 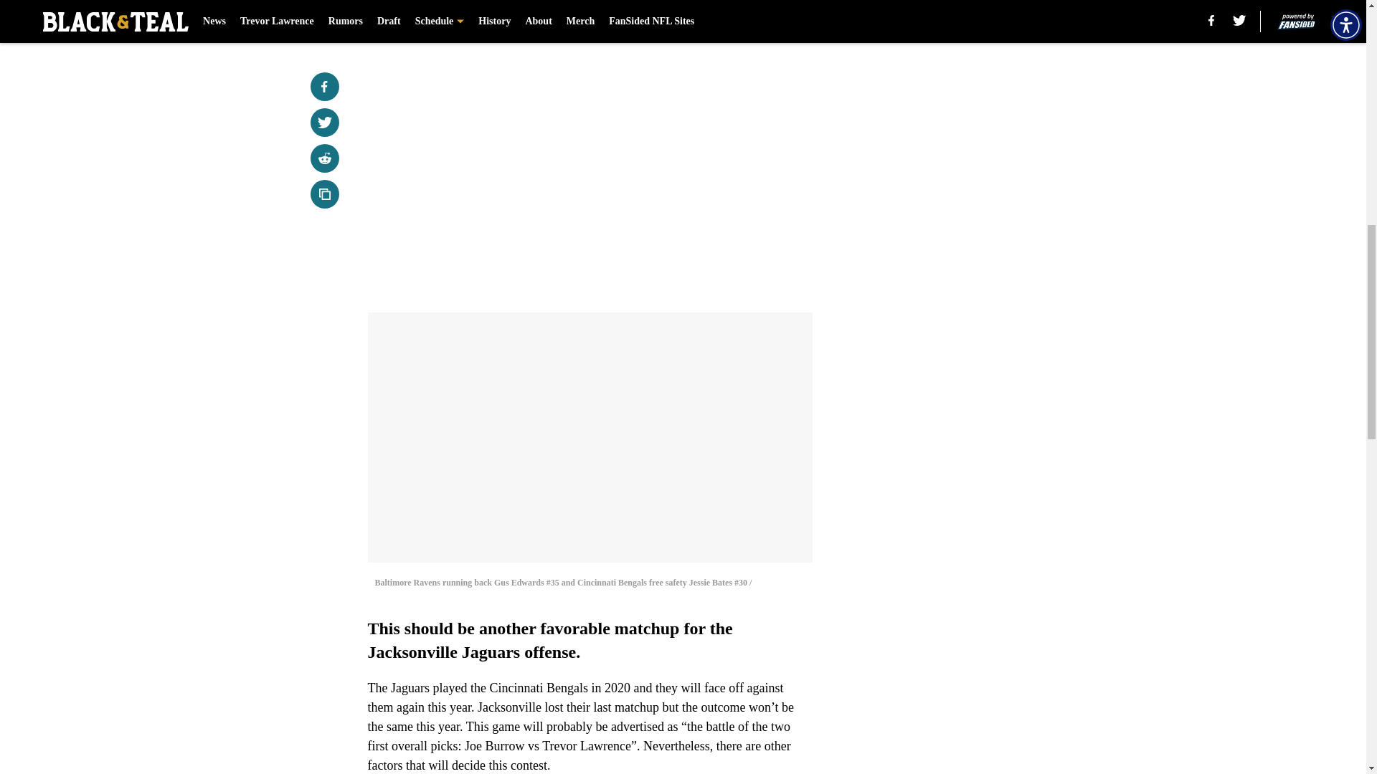 I want to click on Next, so click(x=769, y=19).